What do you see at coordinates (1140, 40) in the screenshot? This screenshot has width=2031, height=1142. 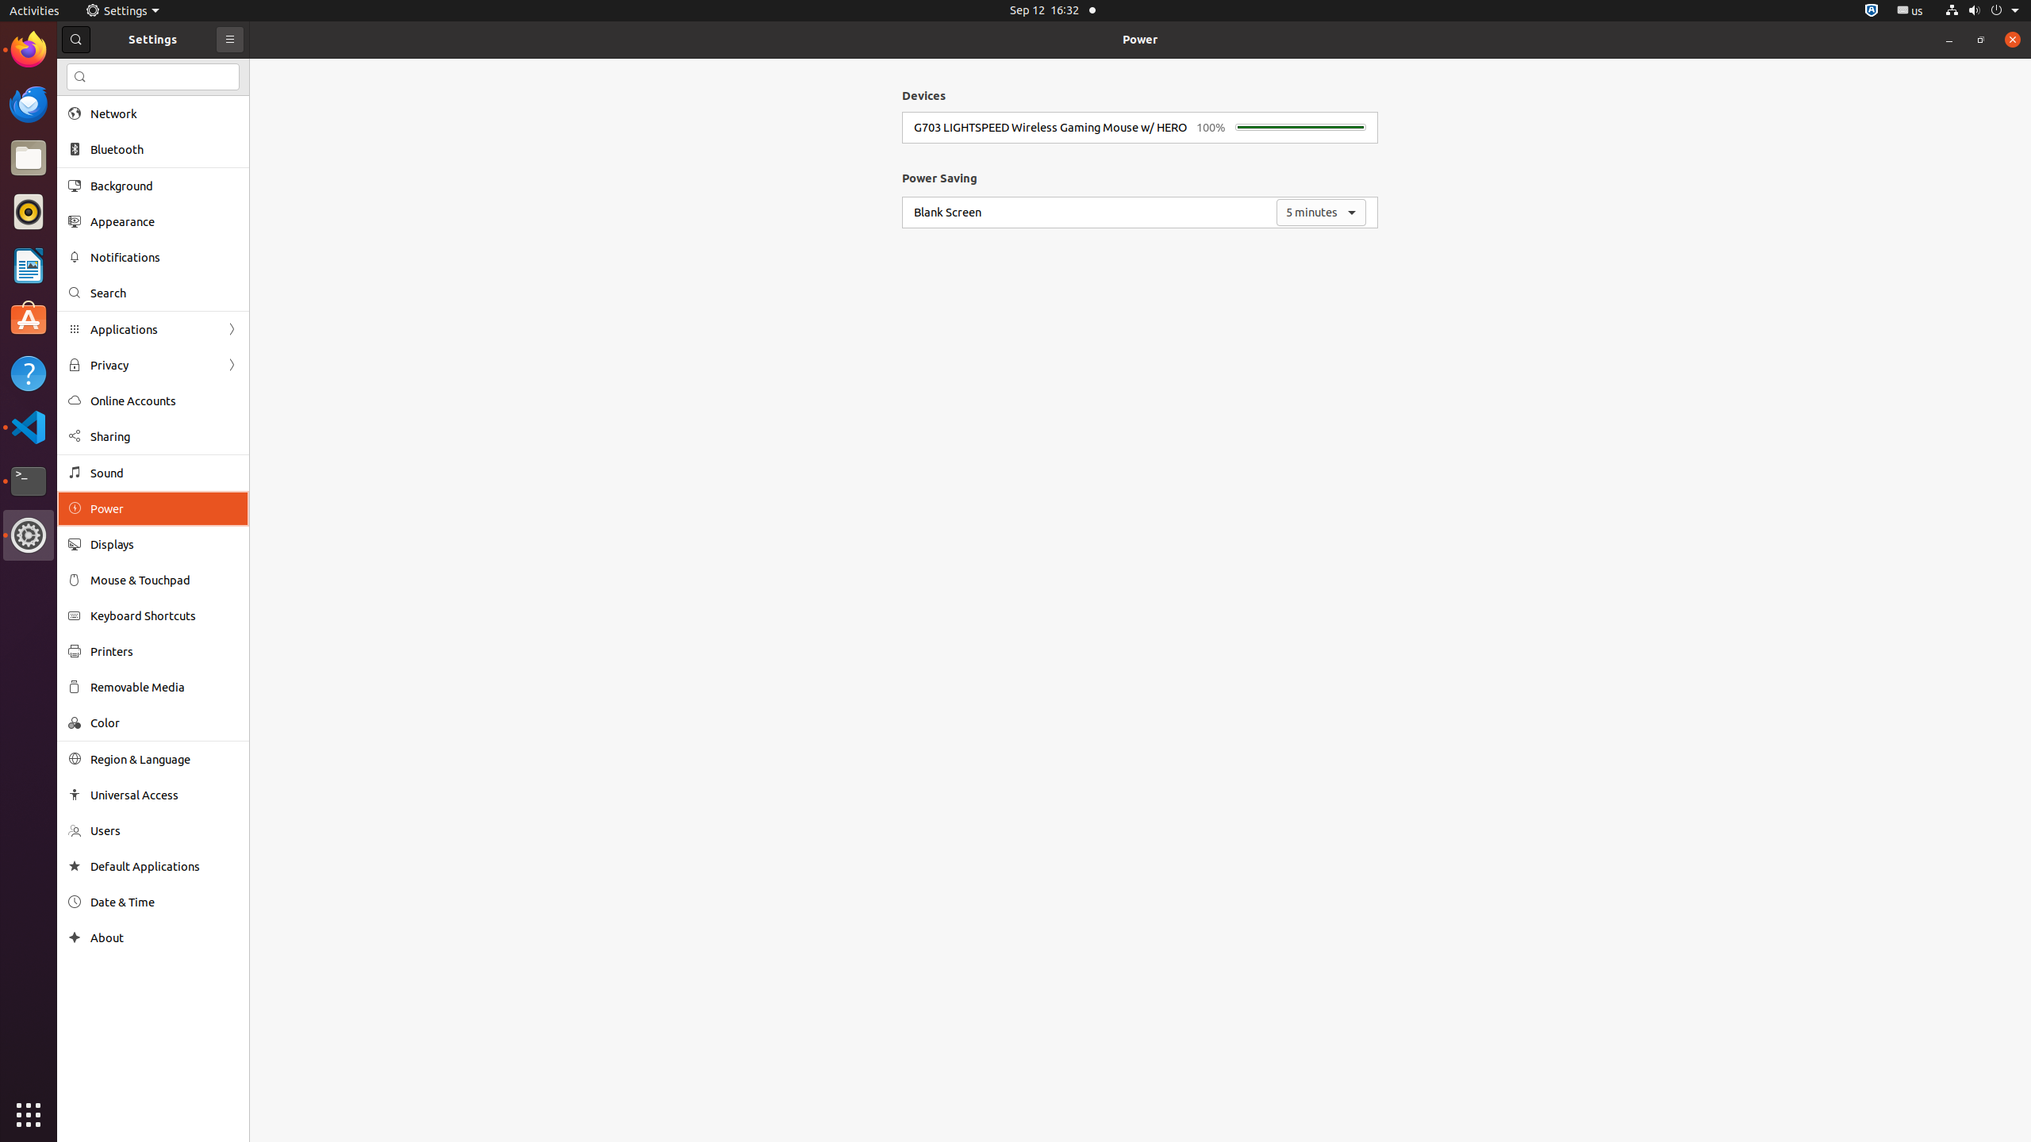 I see `Power` at bounding box center [1140, 40].